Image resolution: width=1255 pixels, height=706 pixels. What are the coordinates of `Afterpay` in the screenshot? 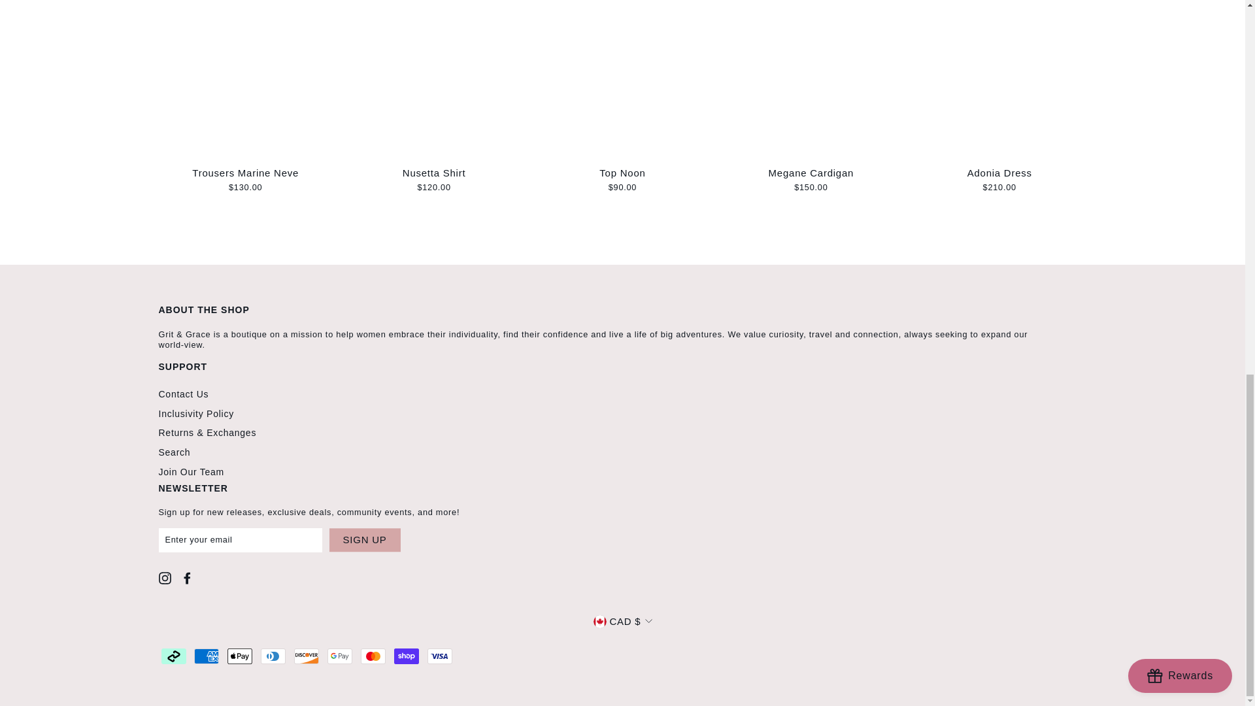 It's located at (173, 656).